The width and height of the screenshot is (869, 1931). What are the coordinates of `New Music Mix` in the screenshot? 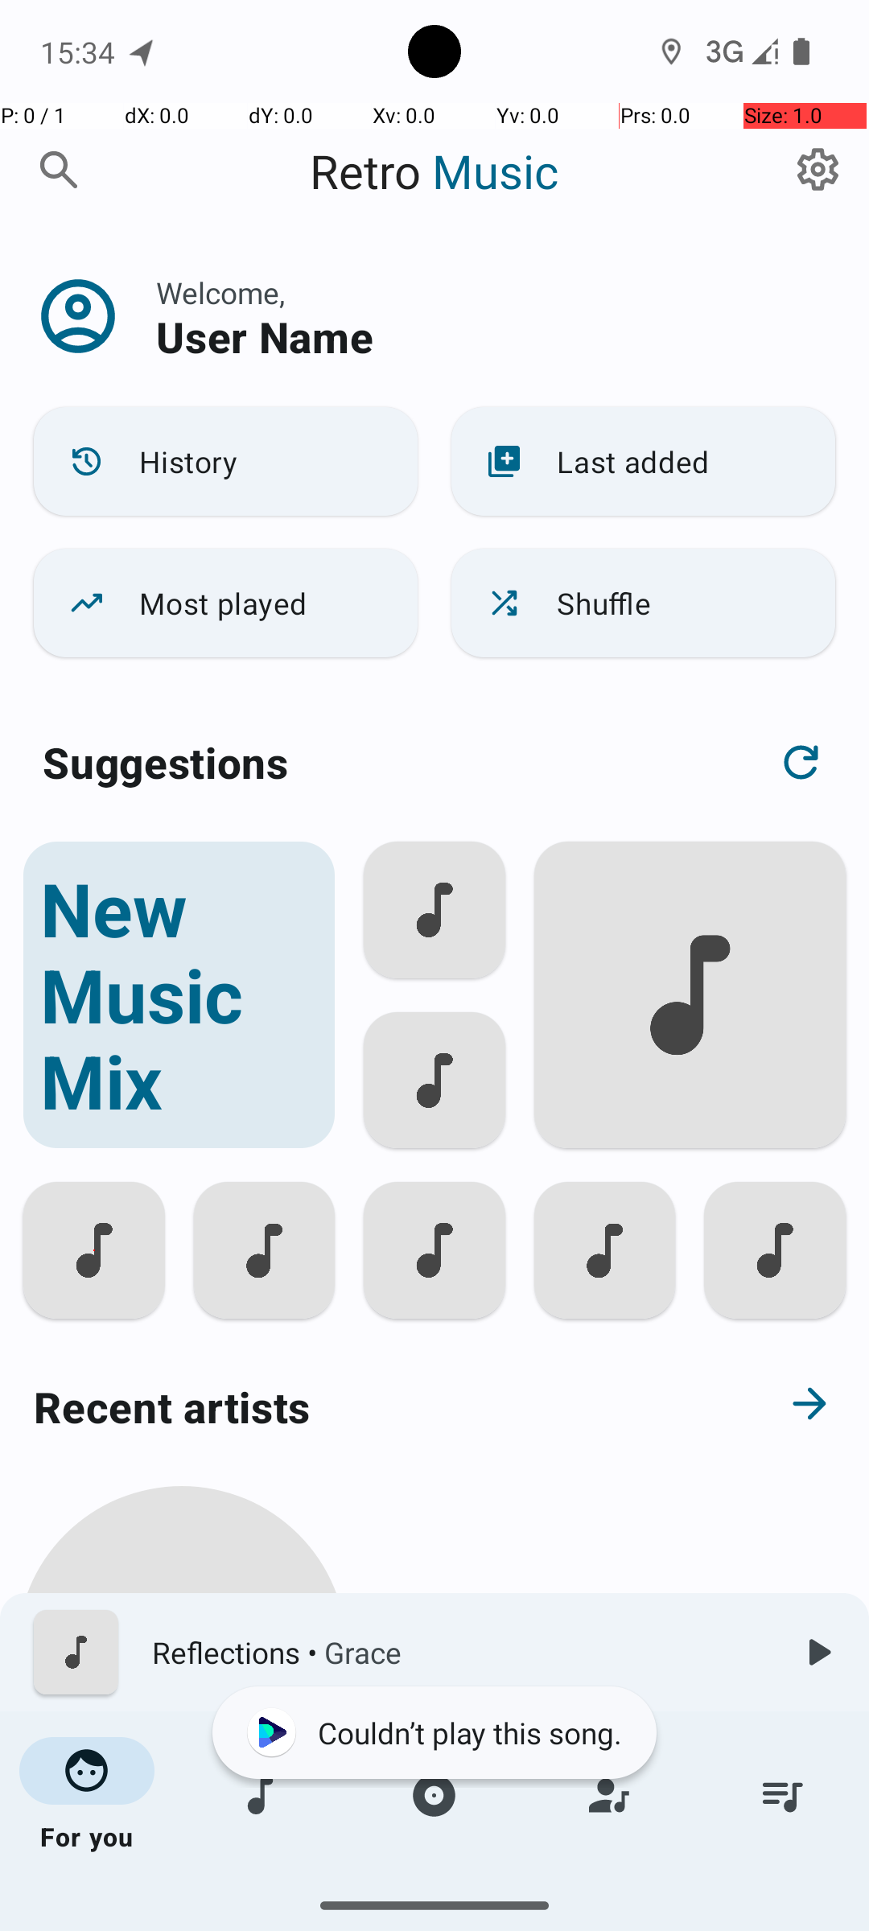 It's located at (179, 994).